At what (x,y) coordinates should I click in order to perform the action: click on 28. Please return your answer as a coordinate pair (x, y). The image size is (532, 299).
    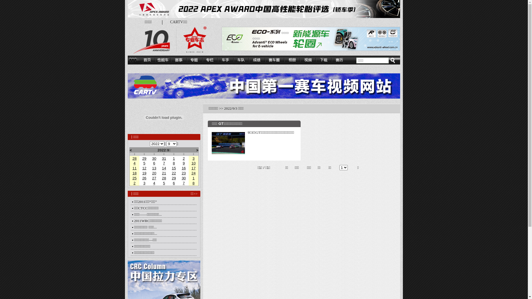
    Looking at the image, I should click on (164, 178).